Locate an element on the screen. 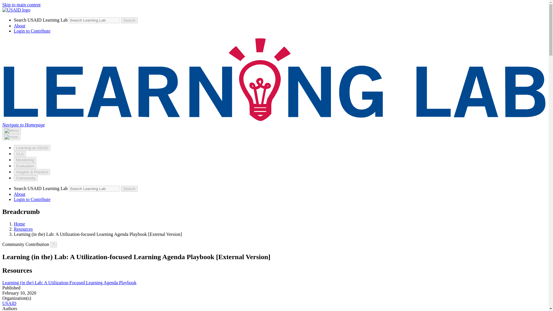  Monitoring is located at coordinates (25, 160).